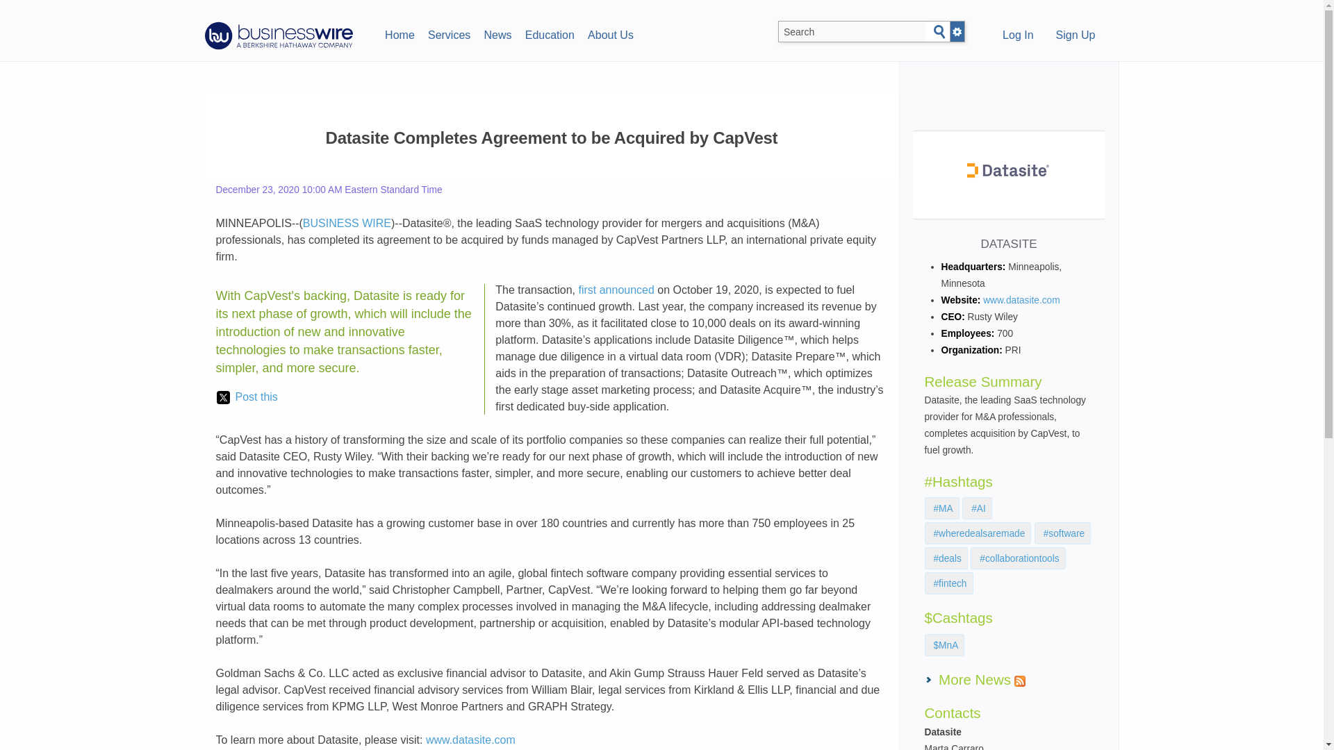  I want to click on RSS feed for null, so click(1020, 681).